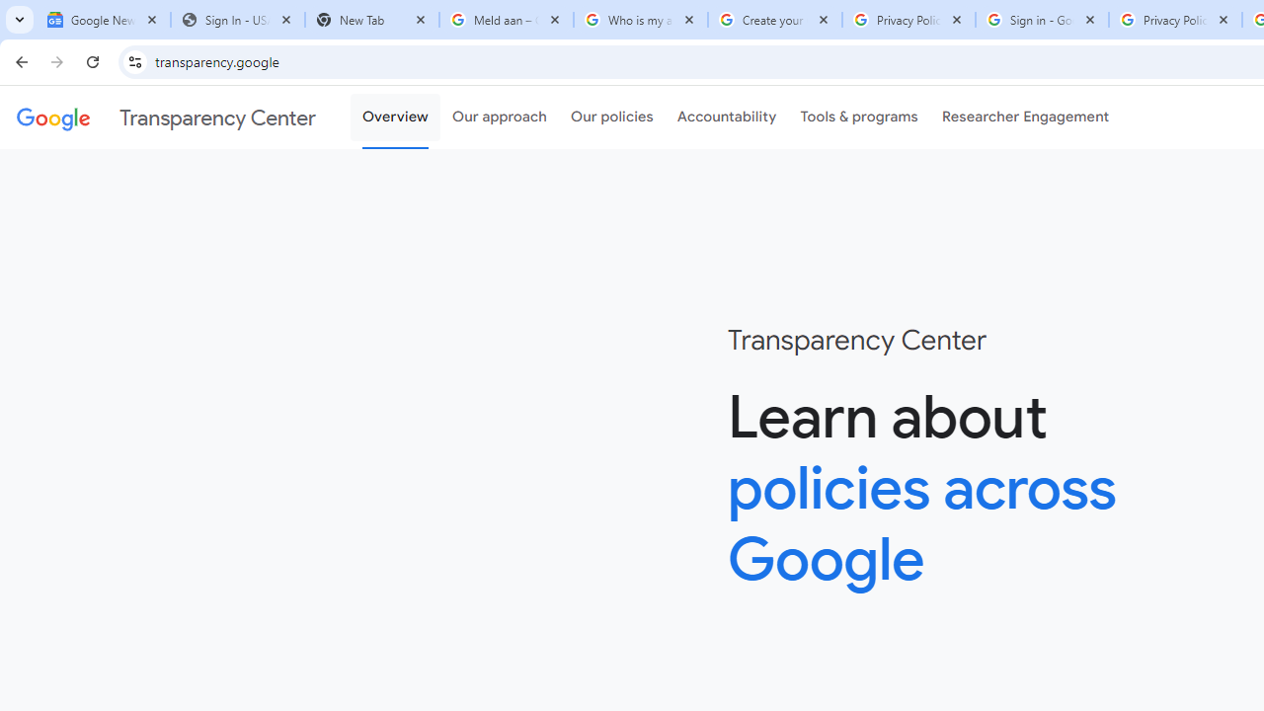 Image resolution: width=1264 pixels, height=711 pixels. What do you see at coordinates (612, 118) in the screenshot?
I see `Our policies` at bounding box center [612, 118].